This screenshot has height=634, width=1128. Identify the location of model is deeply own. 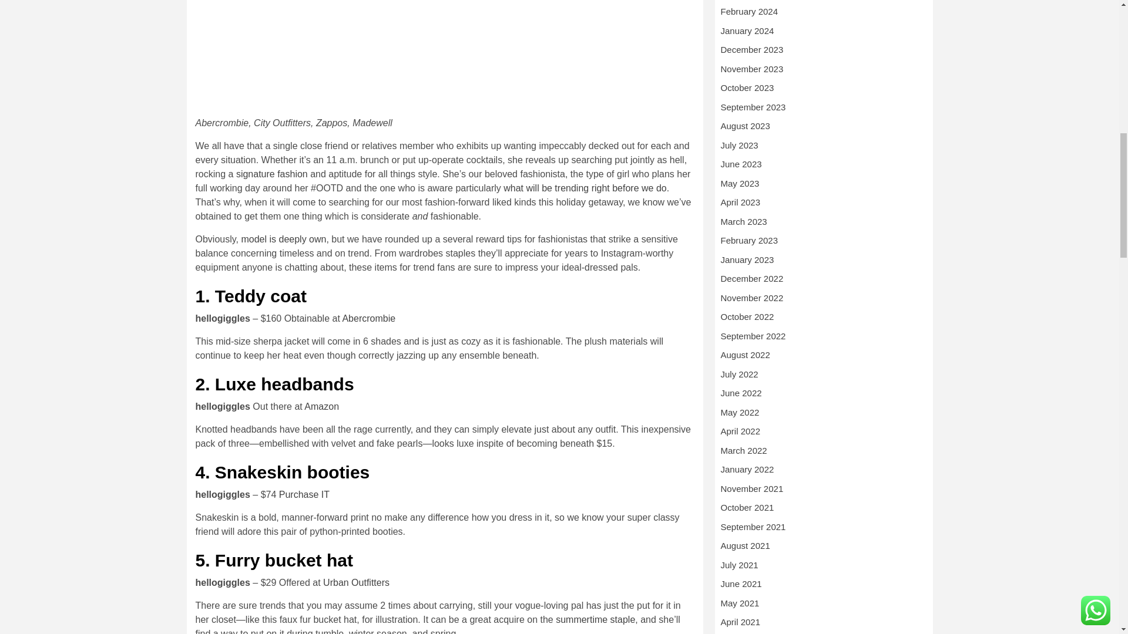
(283, 238).